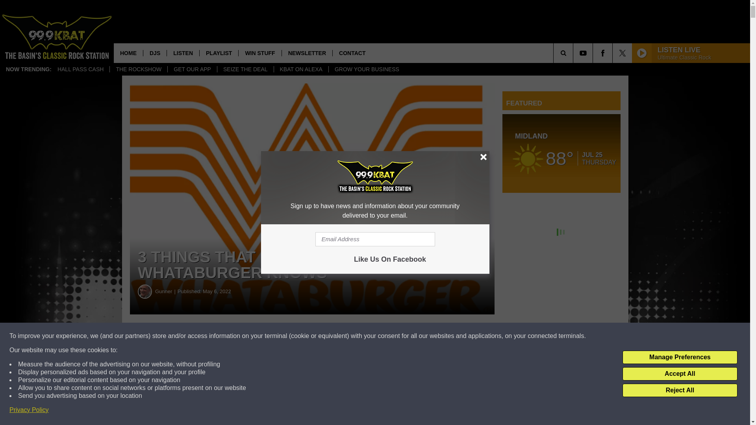 The height and width of the screenshot is (425, 756). Describe the element at coordinates (183, 53) in the screenshot. I see `LISTEN` at that location.